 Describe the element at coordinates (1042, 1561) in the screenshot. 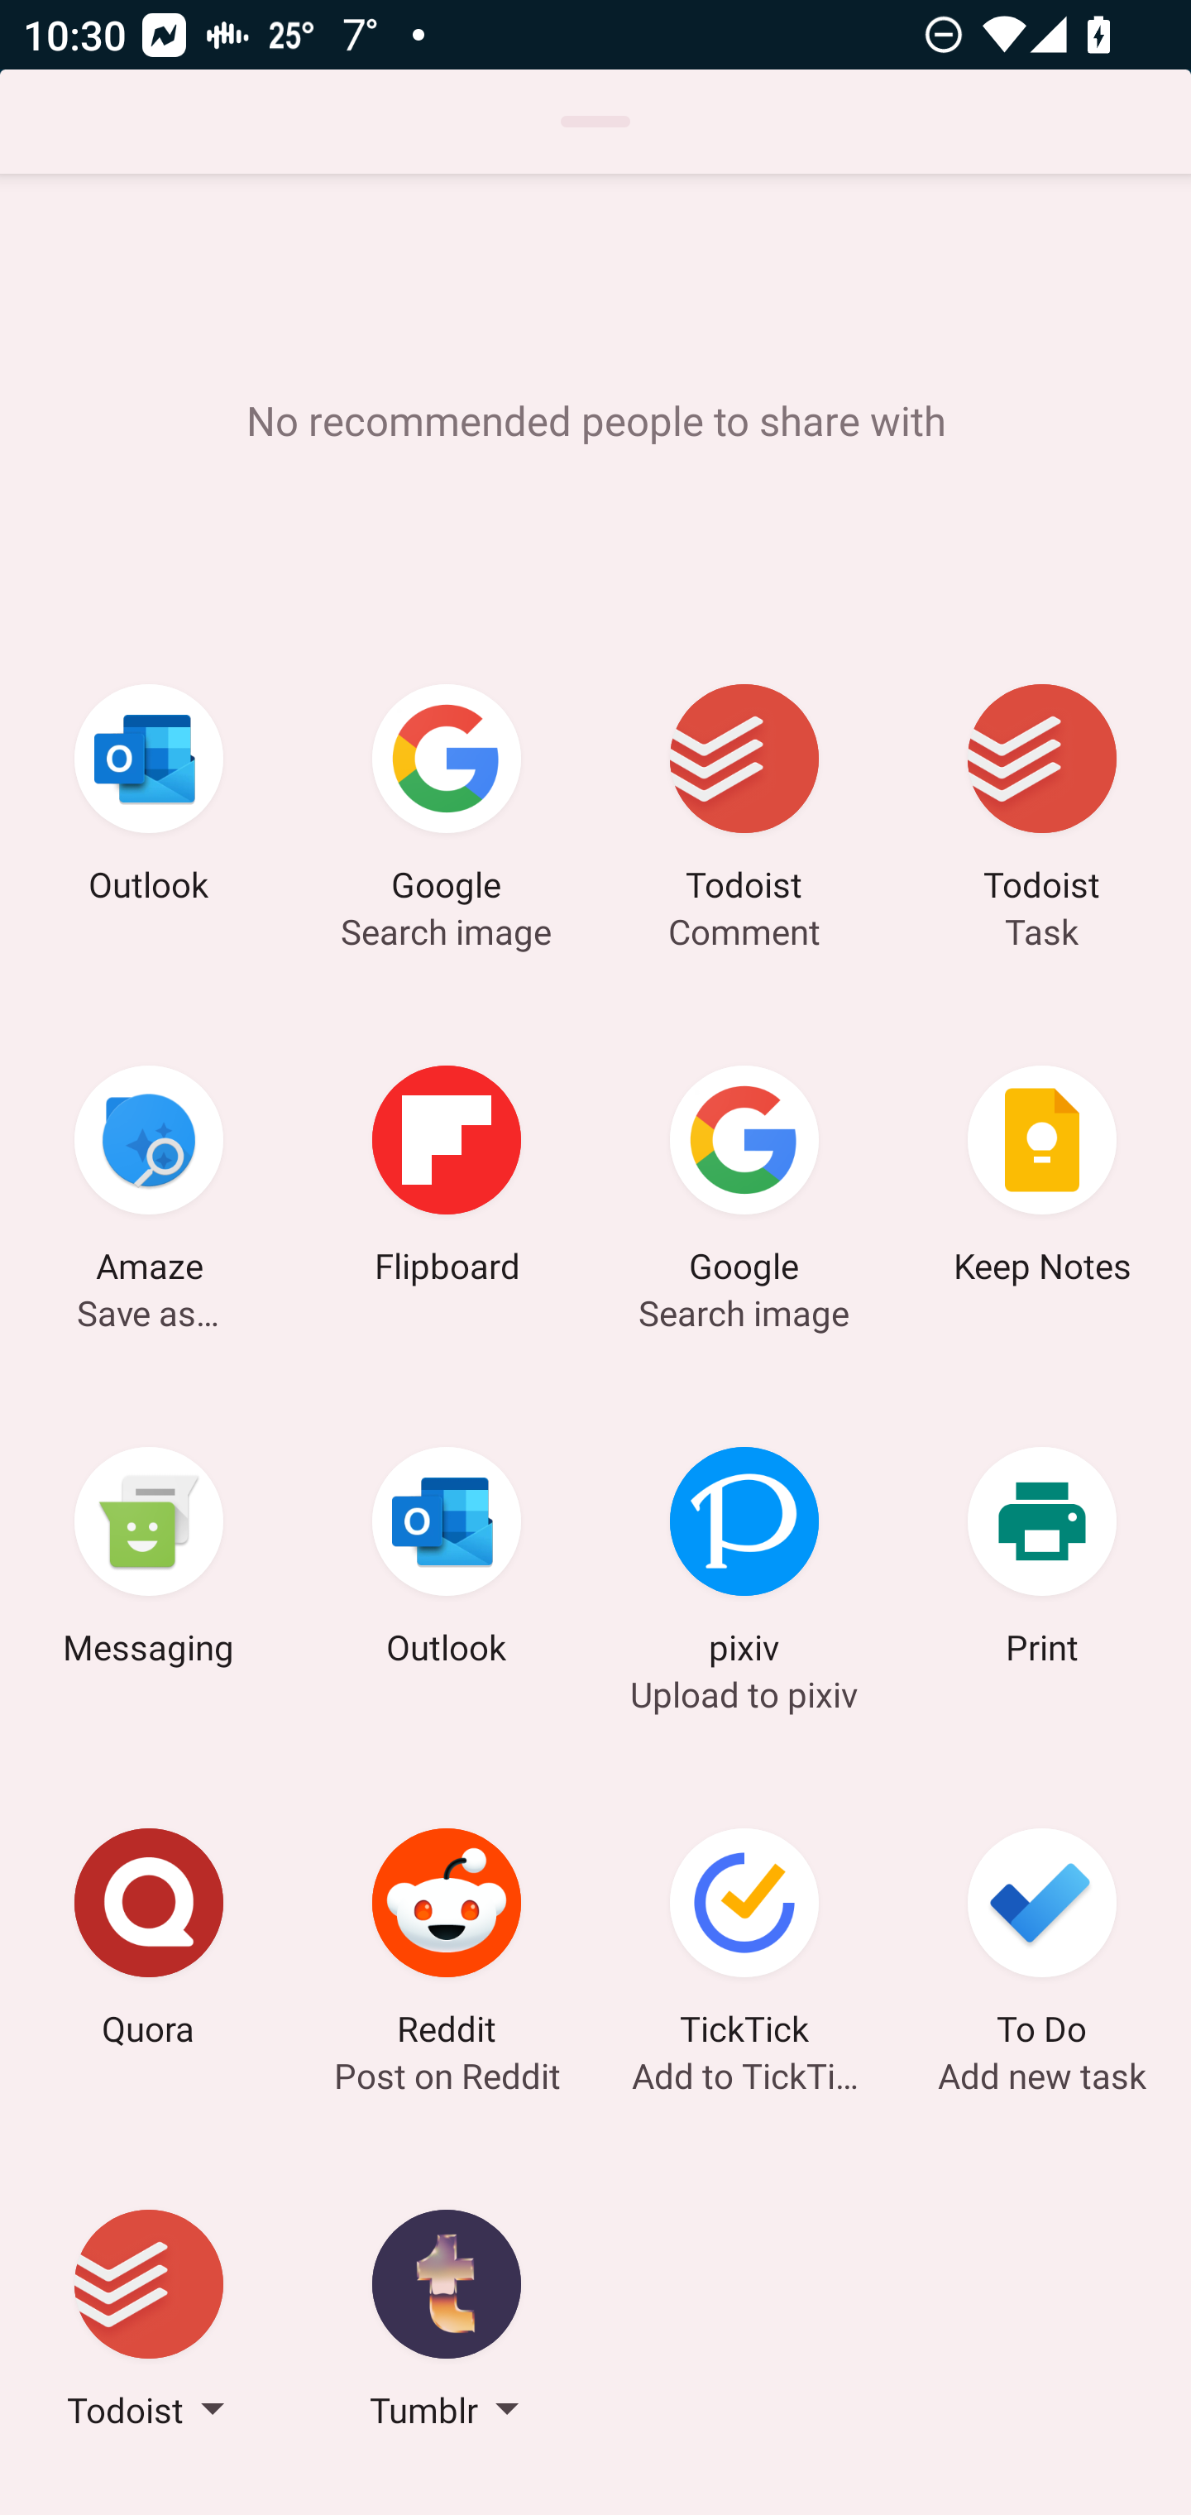

I see `Print` at that location.